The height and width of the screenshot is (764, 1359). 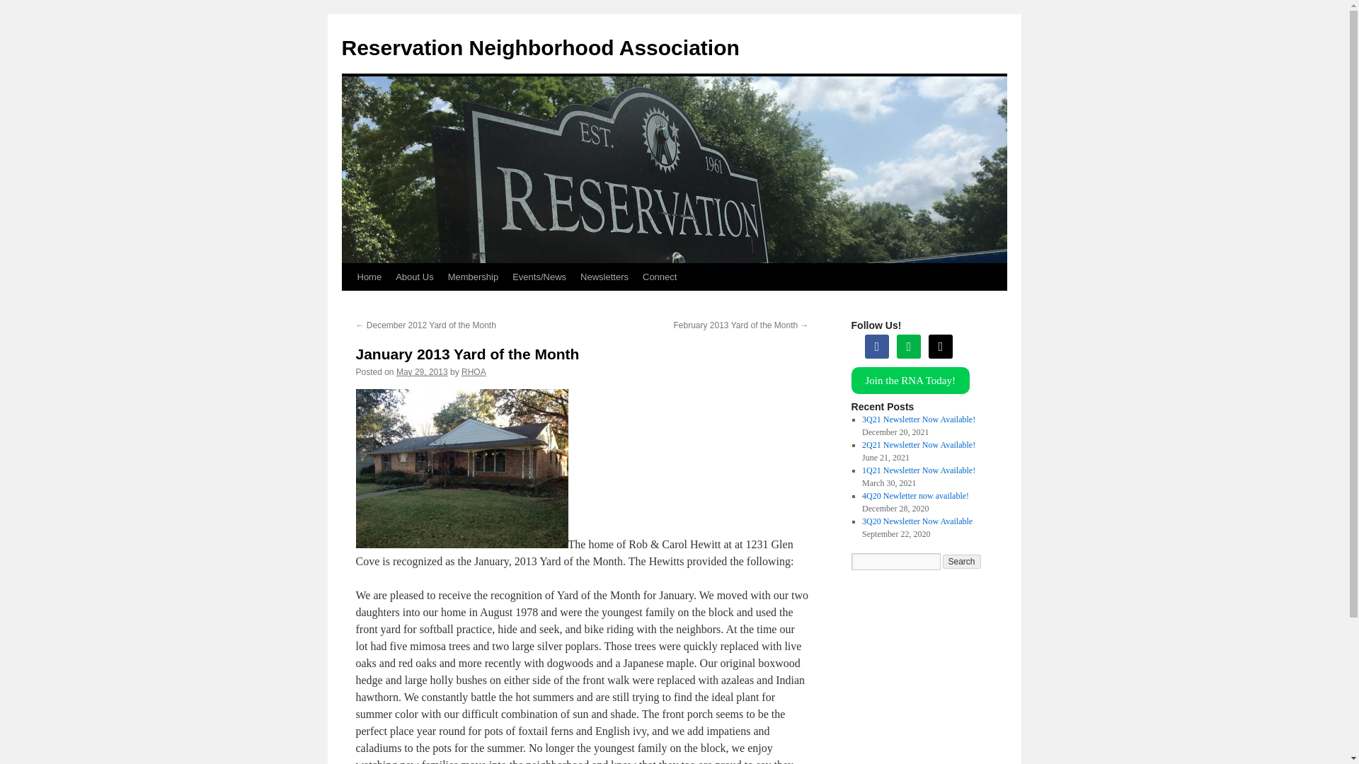 What do you see at coordinates (461, 468) in the screenshot?
I see `1231GlenCove` at bounding box center [461, 468].